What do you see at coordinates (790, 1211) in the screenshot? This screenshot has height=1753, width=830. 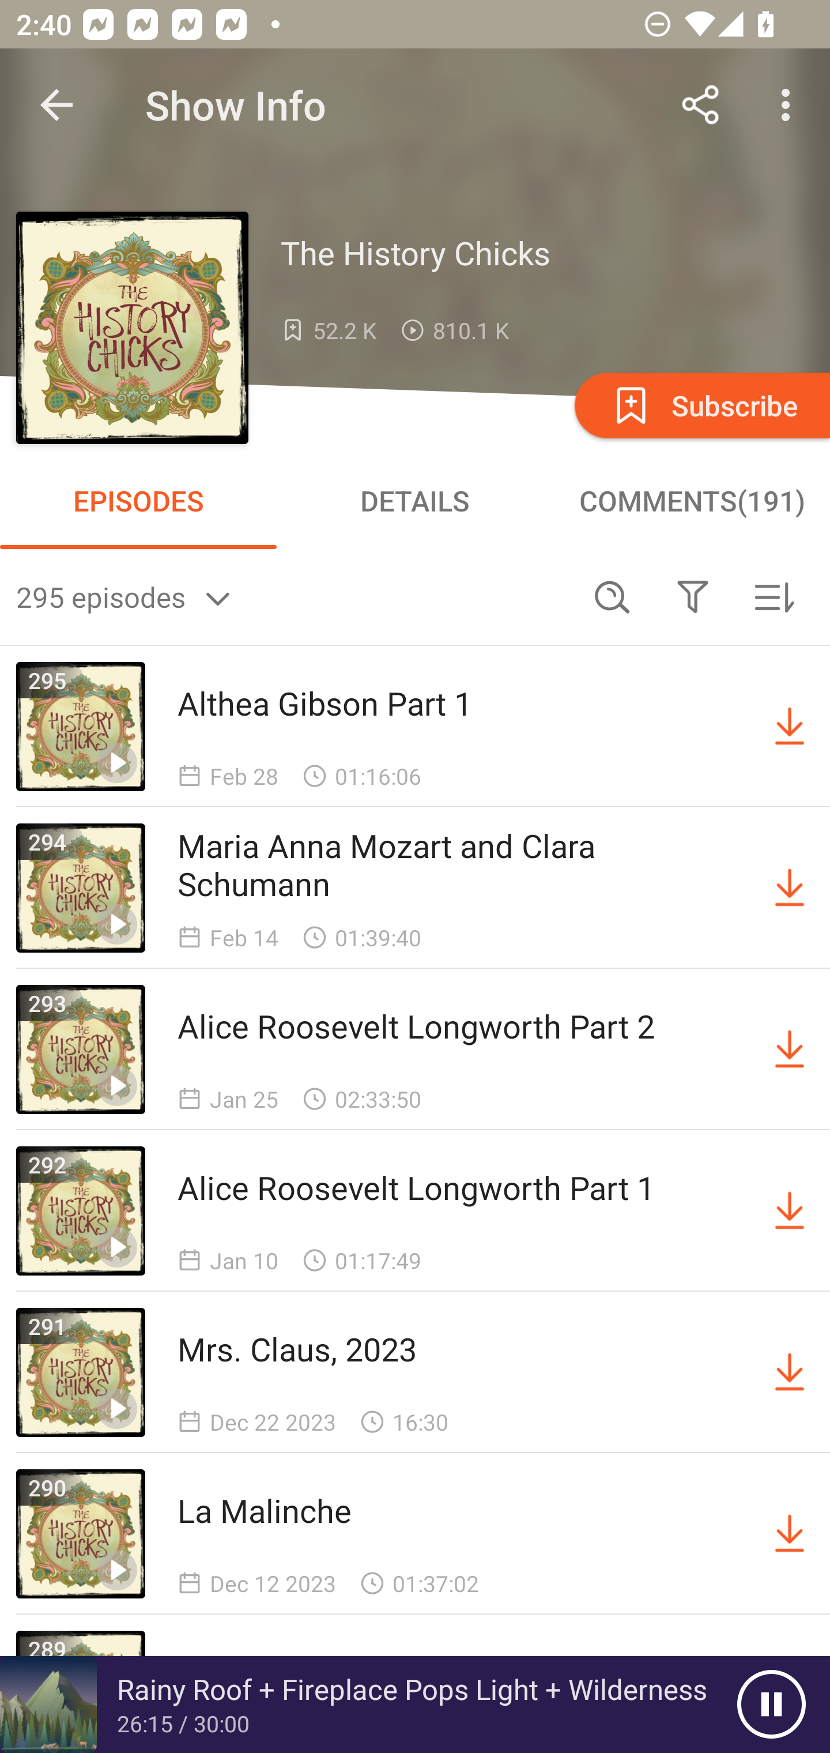 I see `Download` at bounding box center [790, 1211].